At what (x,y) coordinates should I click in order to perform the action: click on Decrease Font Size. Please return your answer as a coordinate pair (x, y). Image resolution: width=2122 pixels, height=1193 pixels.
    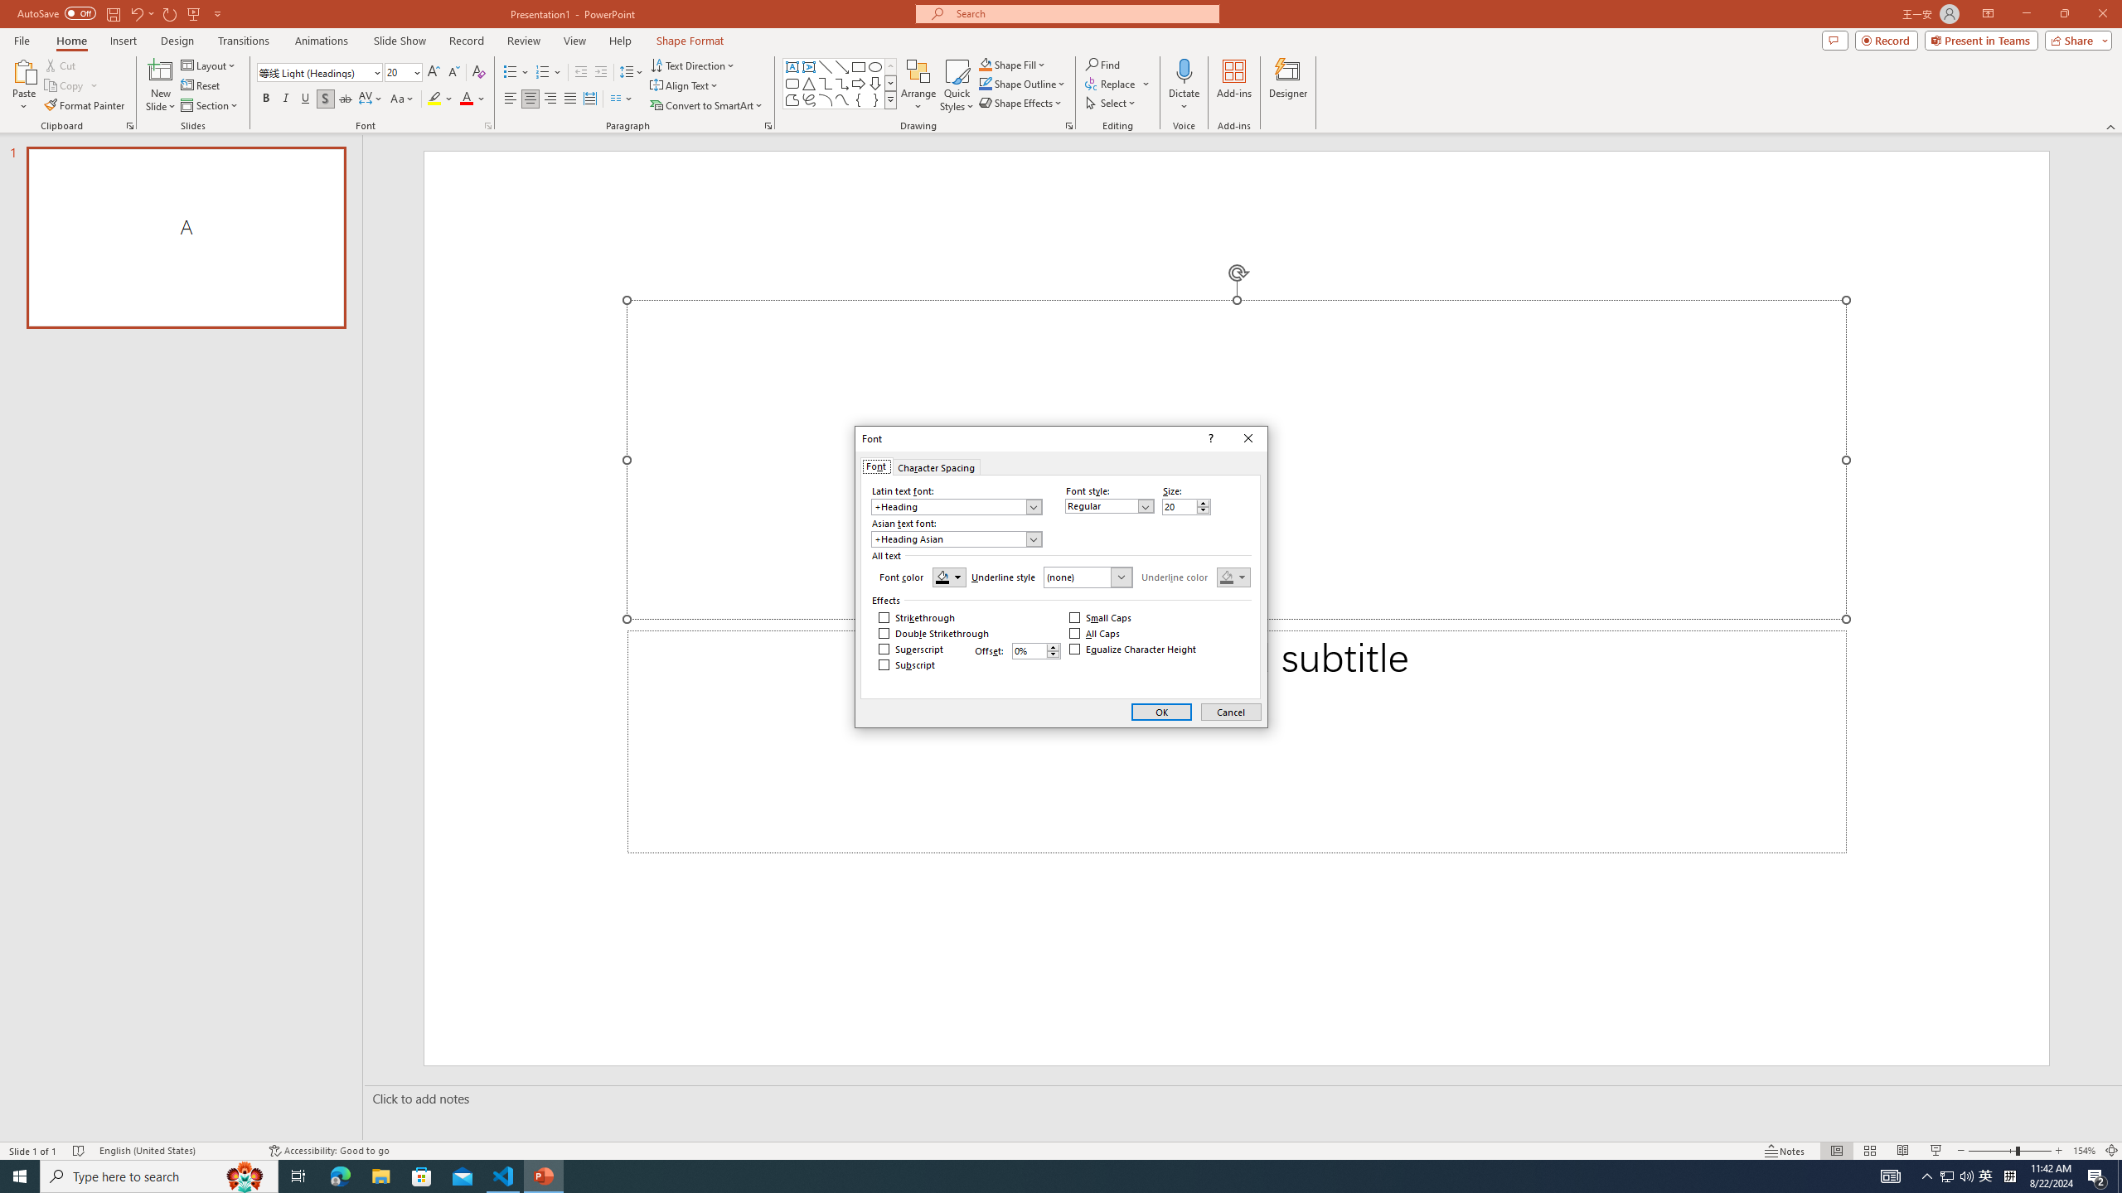
    Looking at the image, I should click on (453, 73).